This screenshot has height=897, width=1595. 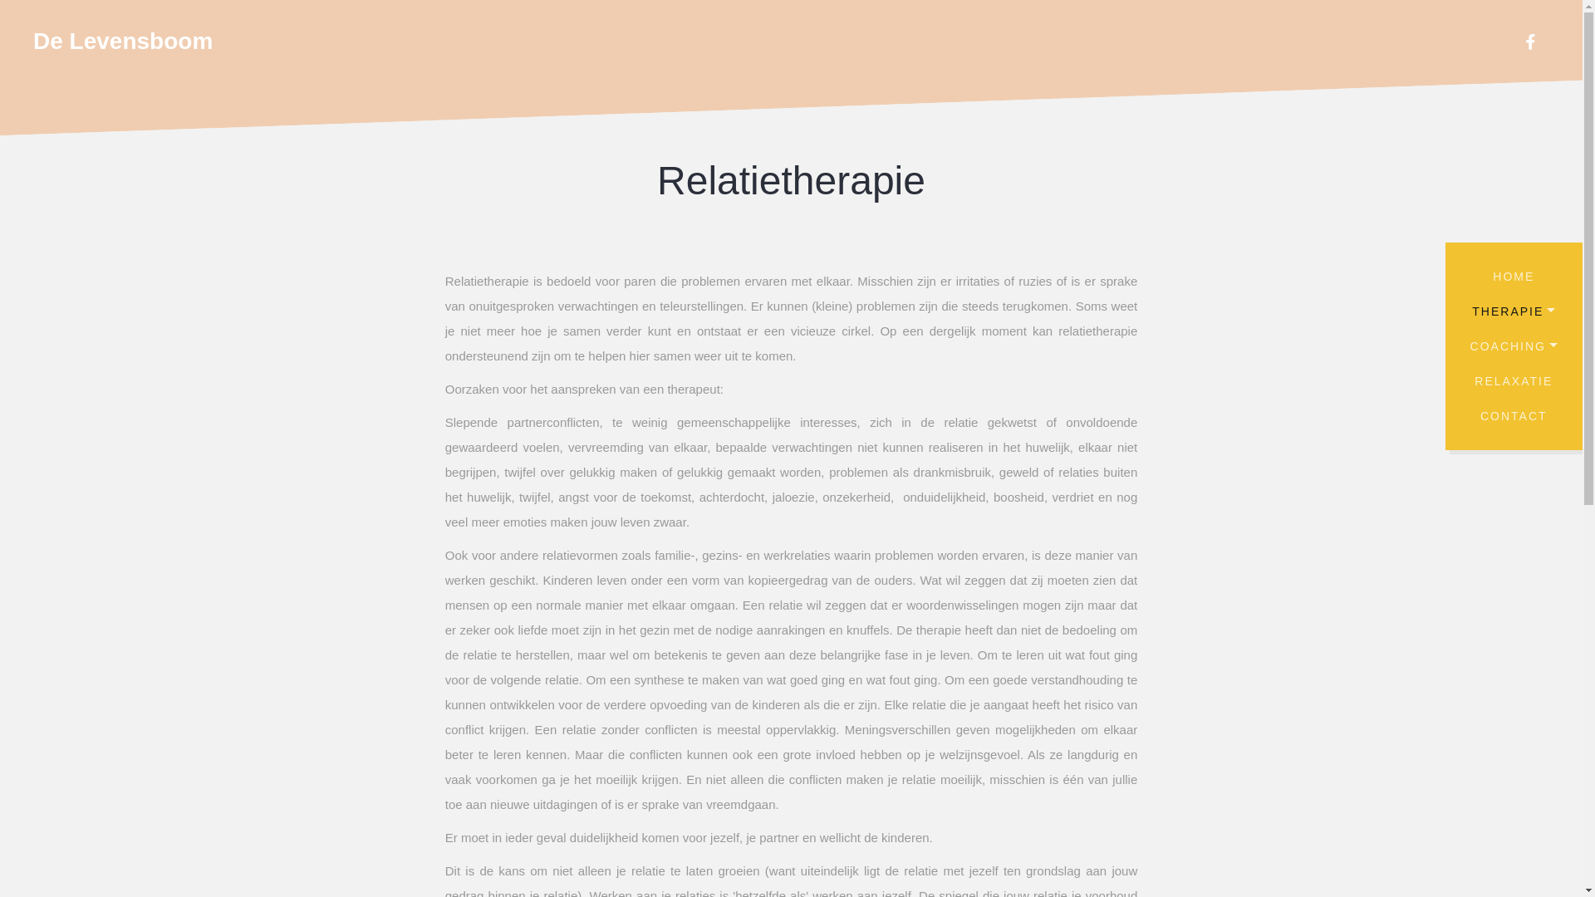 I want to click on RELAXATIE, so click(x=1514, y=381).